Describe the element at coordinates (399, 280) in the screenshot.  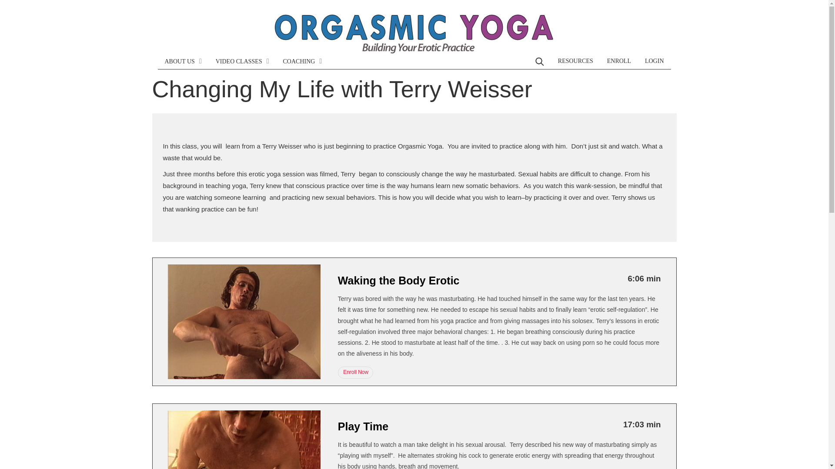
I see `Waking the Body Erotic` at that location.